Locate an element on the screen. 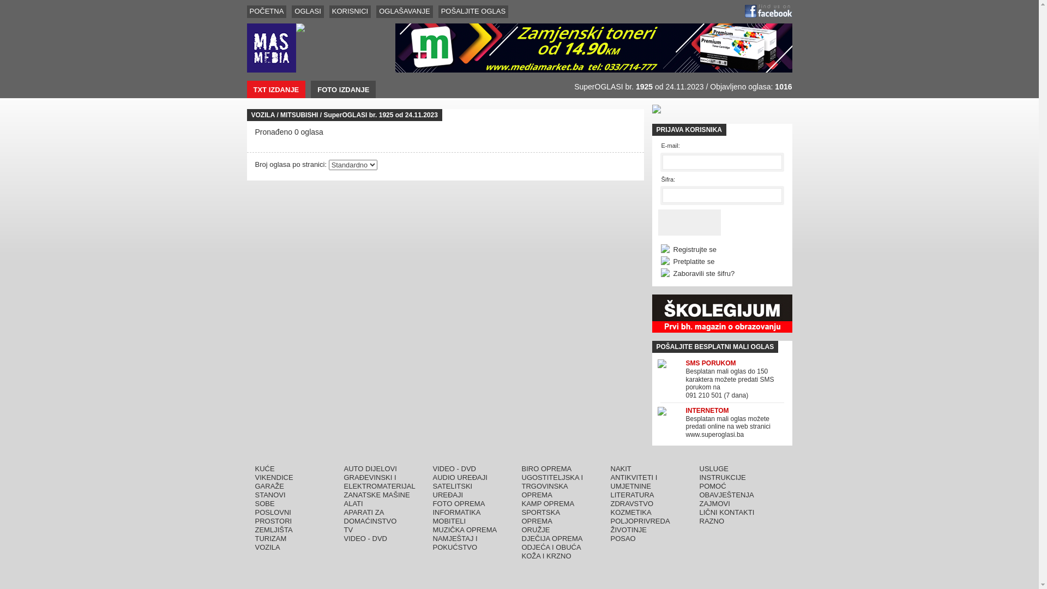 This screenshot has width=1047, height=589. STANOVI is located at coordinates (270, 495).